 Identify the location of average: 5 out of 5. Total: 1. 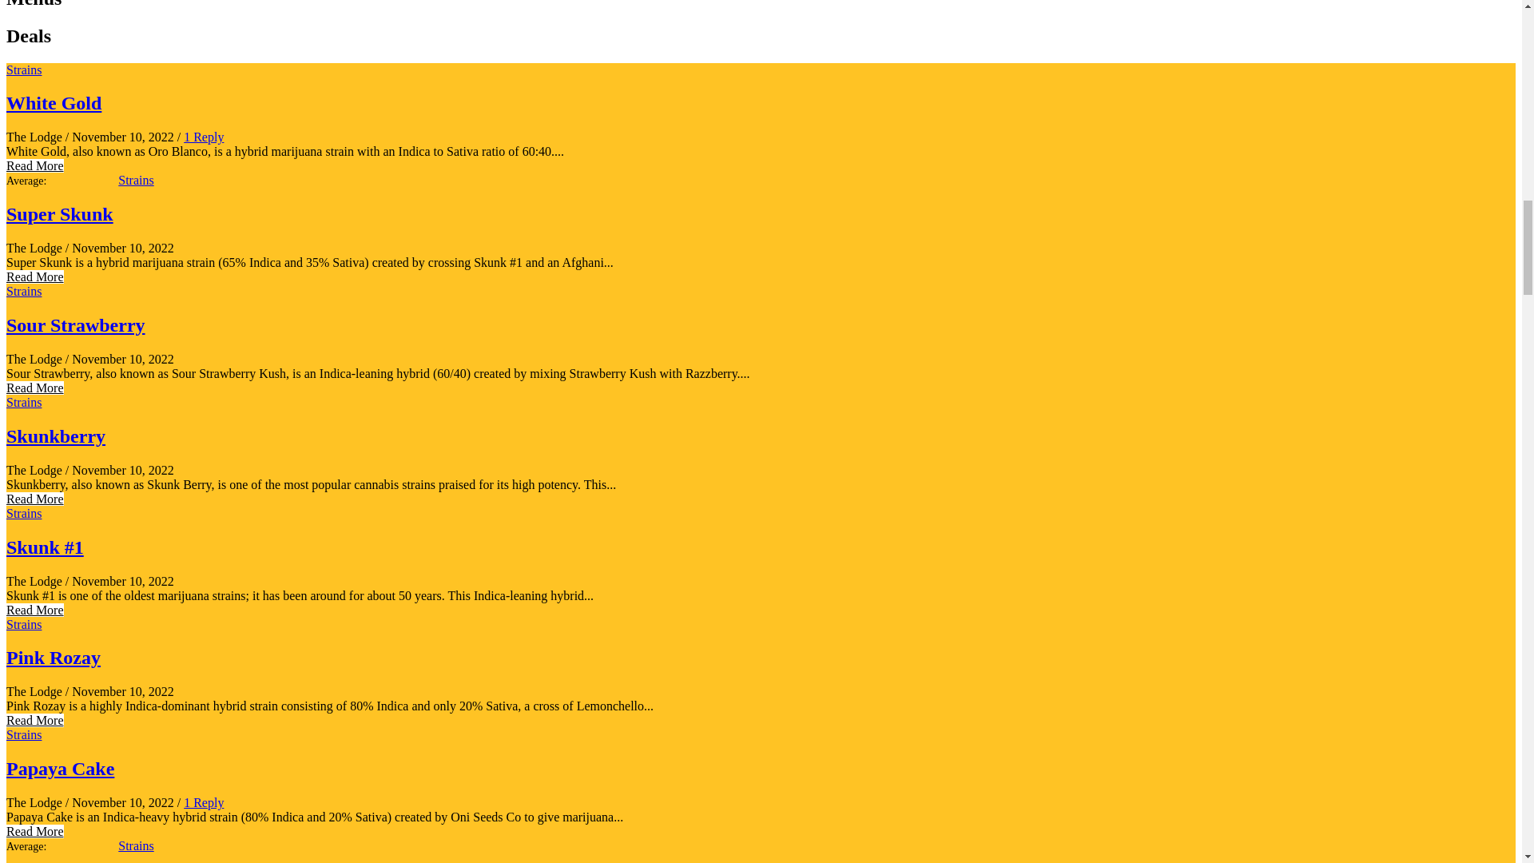
(62, 847).